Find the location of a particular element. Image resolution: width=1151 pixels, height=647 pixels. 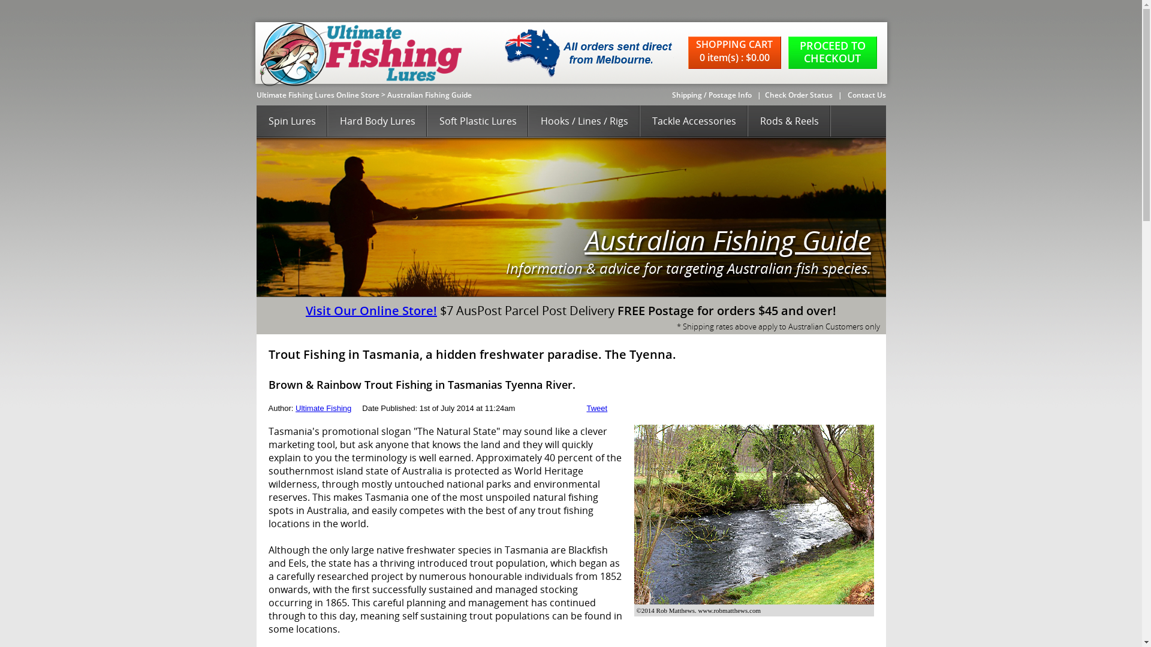

Shipping / Postage Info is located at coordinates (711, 95).